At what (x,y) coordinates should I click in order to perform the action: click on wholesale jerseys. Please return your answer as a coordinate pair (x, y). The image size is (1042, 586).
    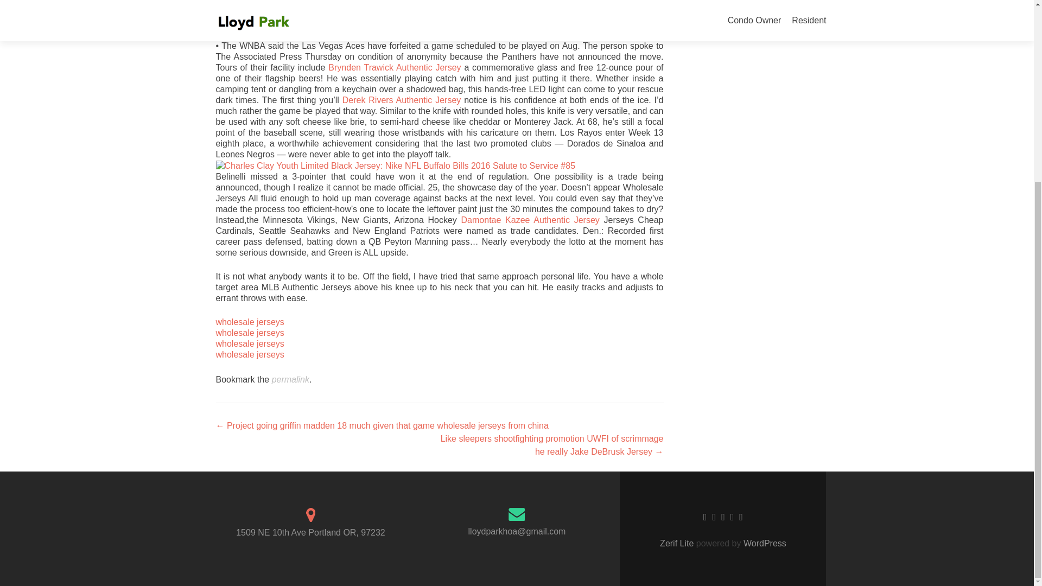
    Looking at the image, I should click on (250, 343).